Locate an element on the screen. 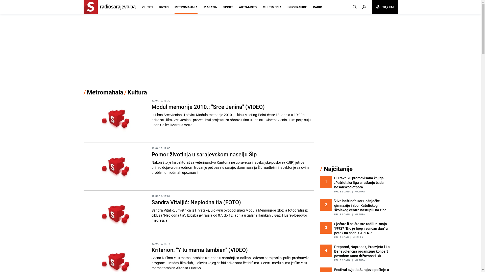  Metromahala is located at coordinates (105, 92).